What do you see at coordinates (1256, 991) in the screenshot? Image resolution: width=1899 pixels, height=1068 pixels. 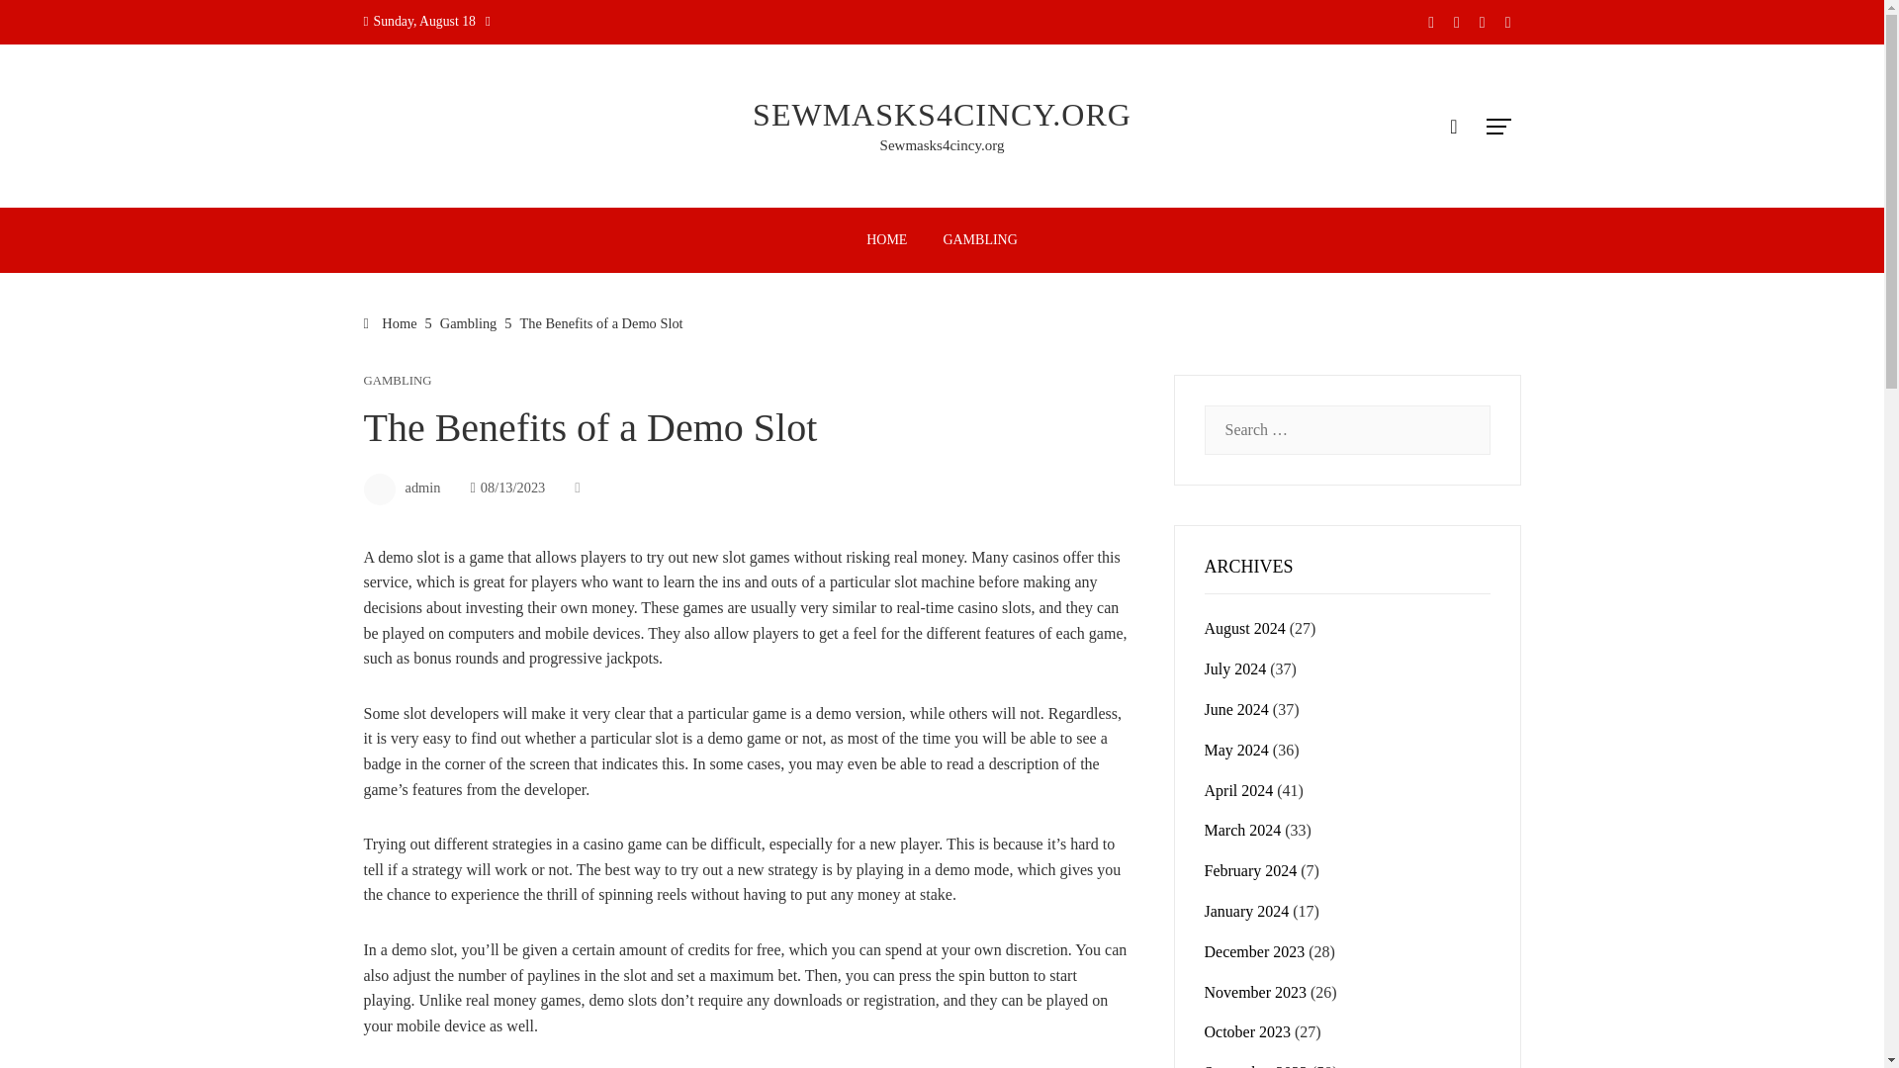 I see `November 2023` at bounding box center [1256, 991].